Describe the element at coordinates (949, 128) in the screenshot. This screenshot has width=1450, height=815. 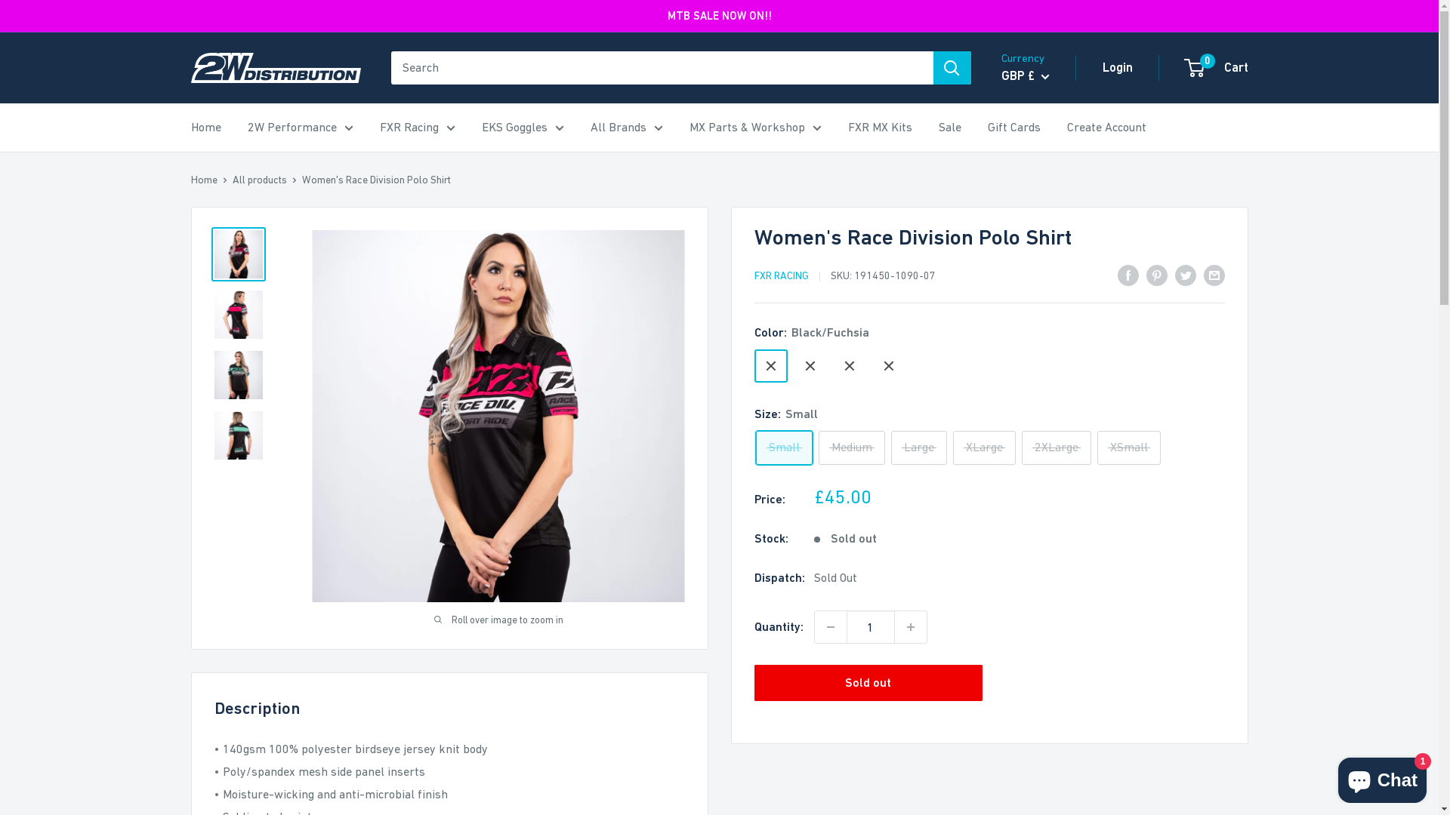
I see `Sale` at that location.